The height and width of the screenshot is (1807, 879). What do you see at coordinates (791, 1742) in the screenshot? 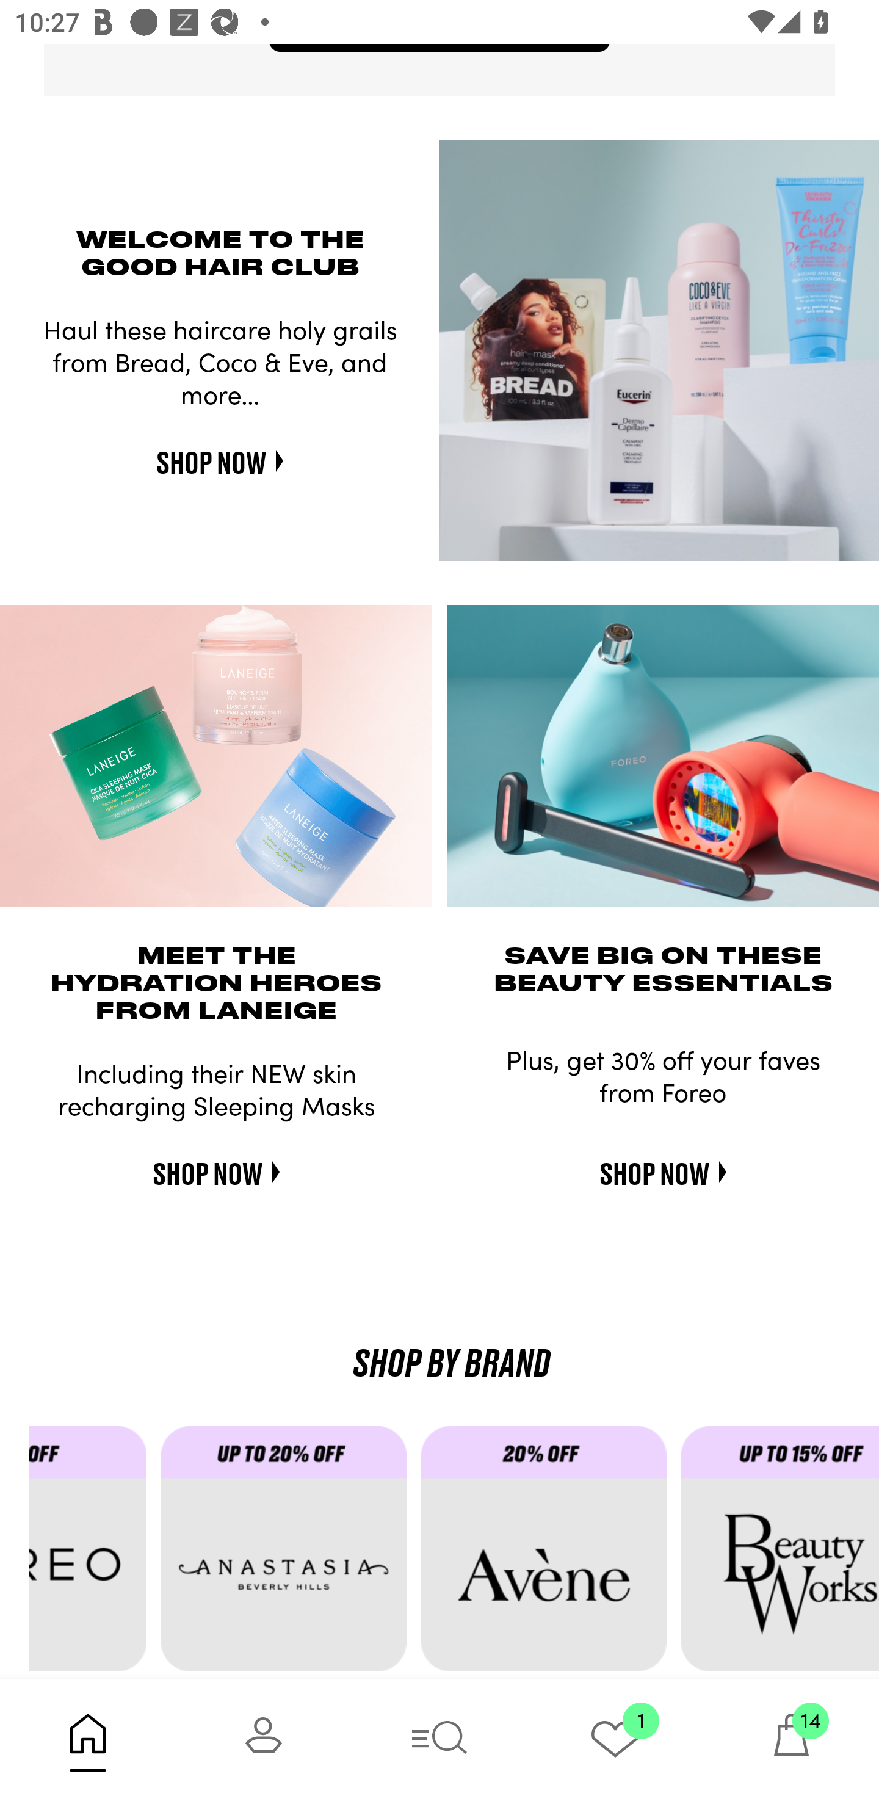
I see `14` at bounding box center [791, 1742].